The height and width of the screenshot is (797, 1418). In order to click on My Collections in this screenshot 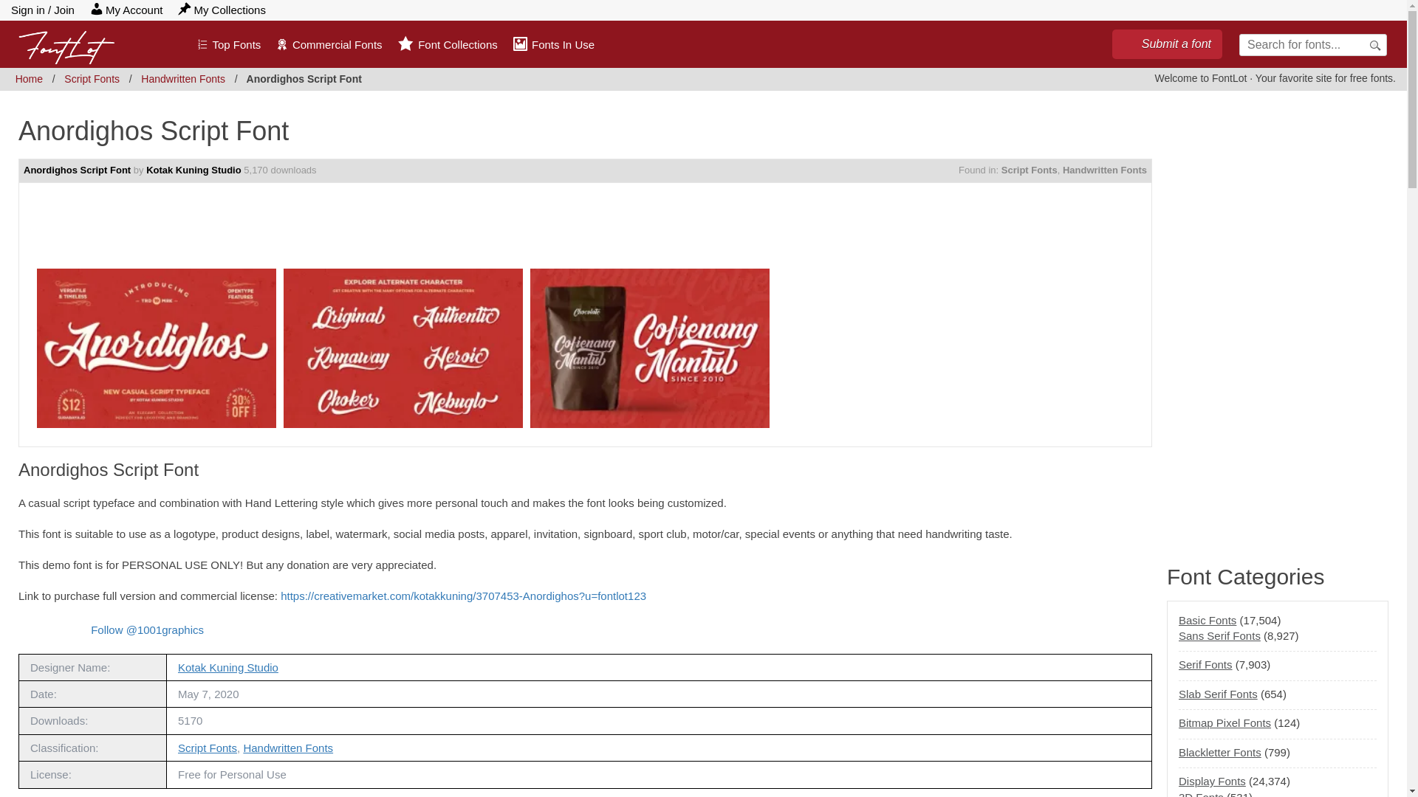, I will do `click(222, 10)`.